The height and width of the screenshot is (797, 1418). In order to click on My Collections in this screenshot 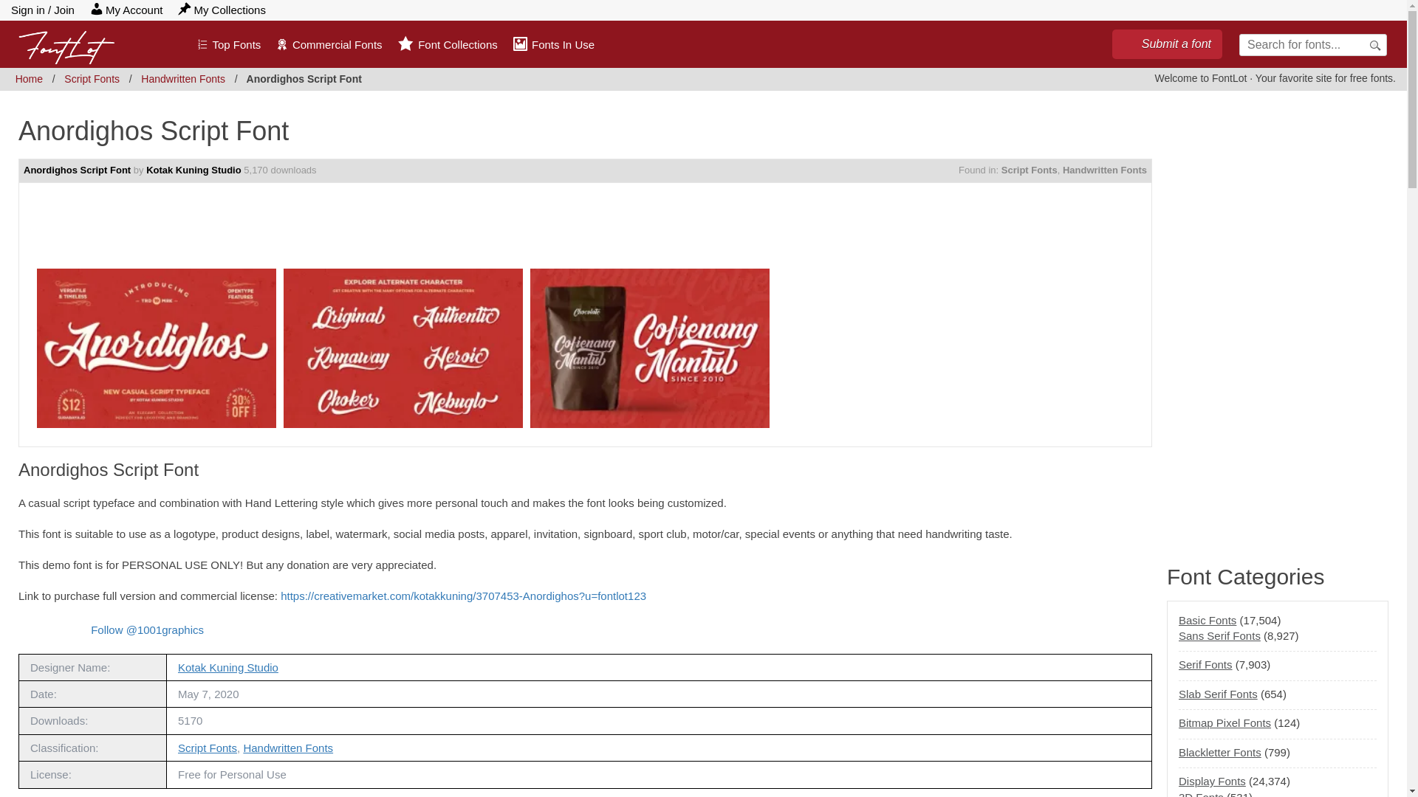, I will do `click(222, 10)`.